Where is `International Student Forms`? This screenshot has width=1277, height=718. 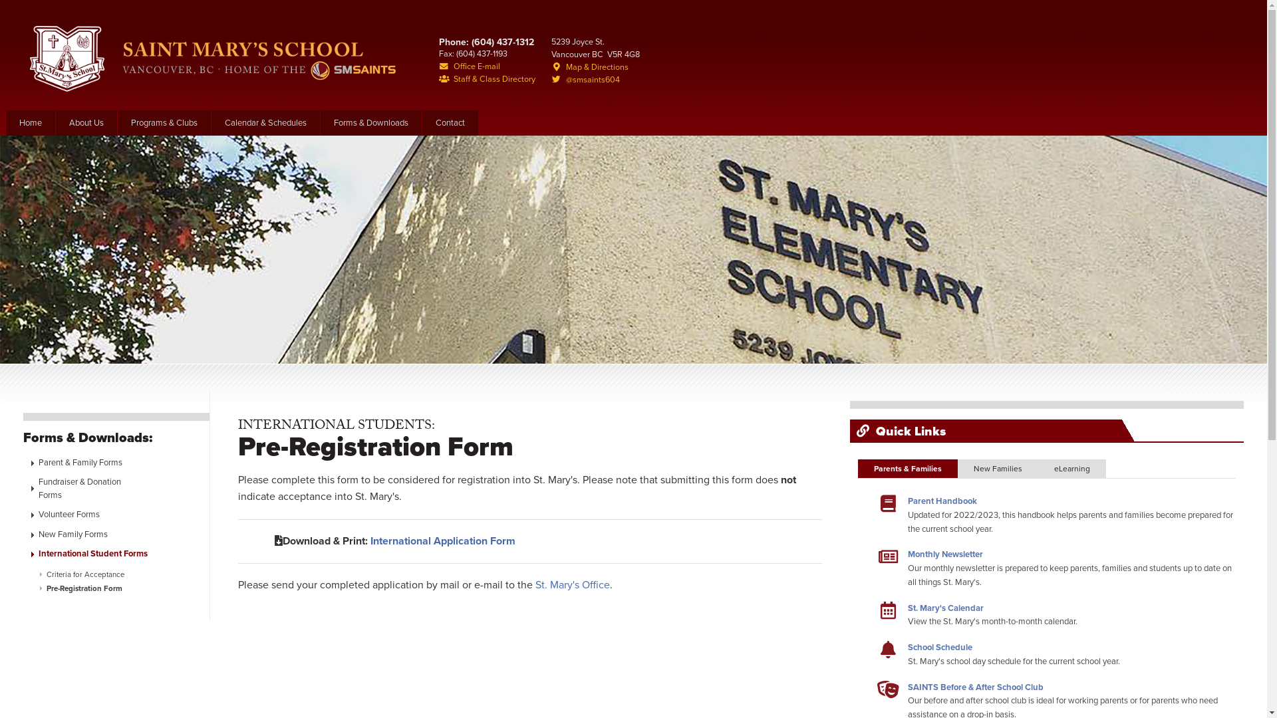 International Student Forms is located at coordinates (121, 554).